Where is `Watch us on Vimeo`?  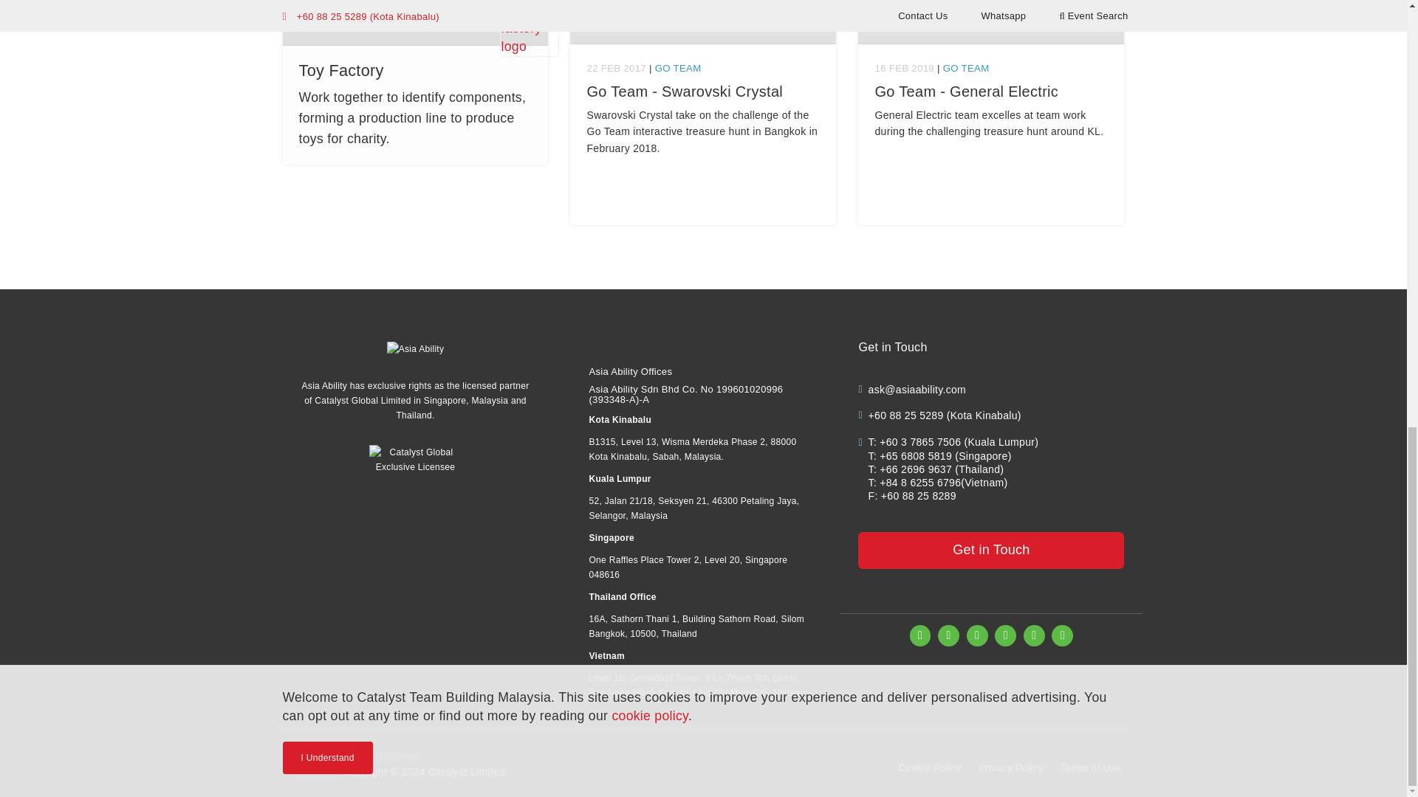
Watch us on Vimeo is located at coordinates (1034, 635).